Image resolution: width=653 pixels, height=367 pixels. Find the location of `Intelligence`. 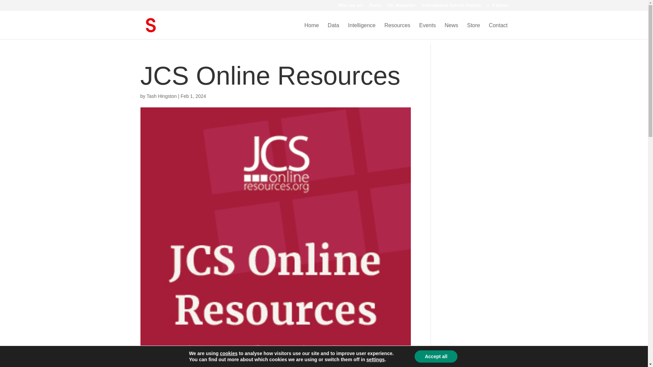

Intelligence is located at coordinates (362, 31).